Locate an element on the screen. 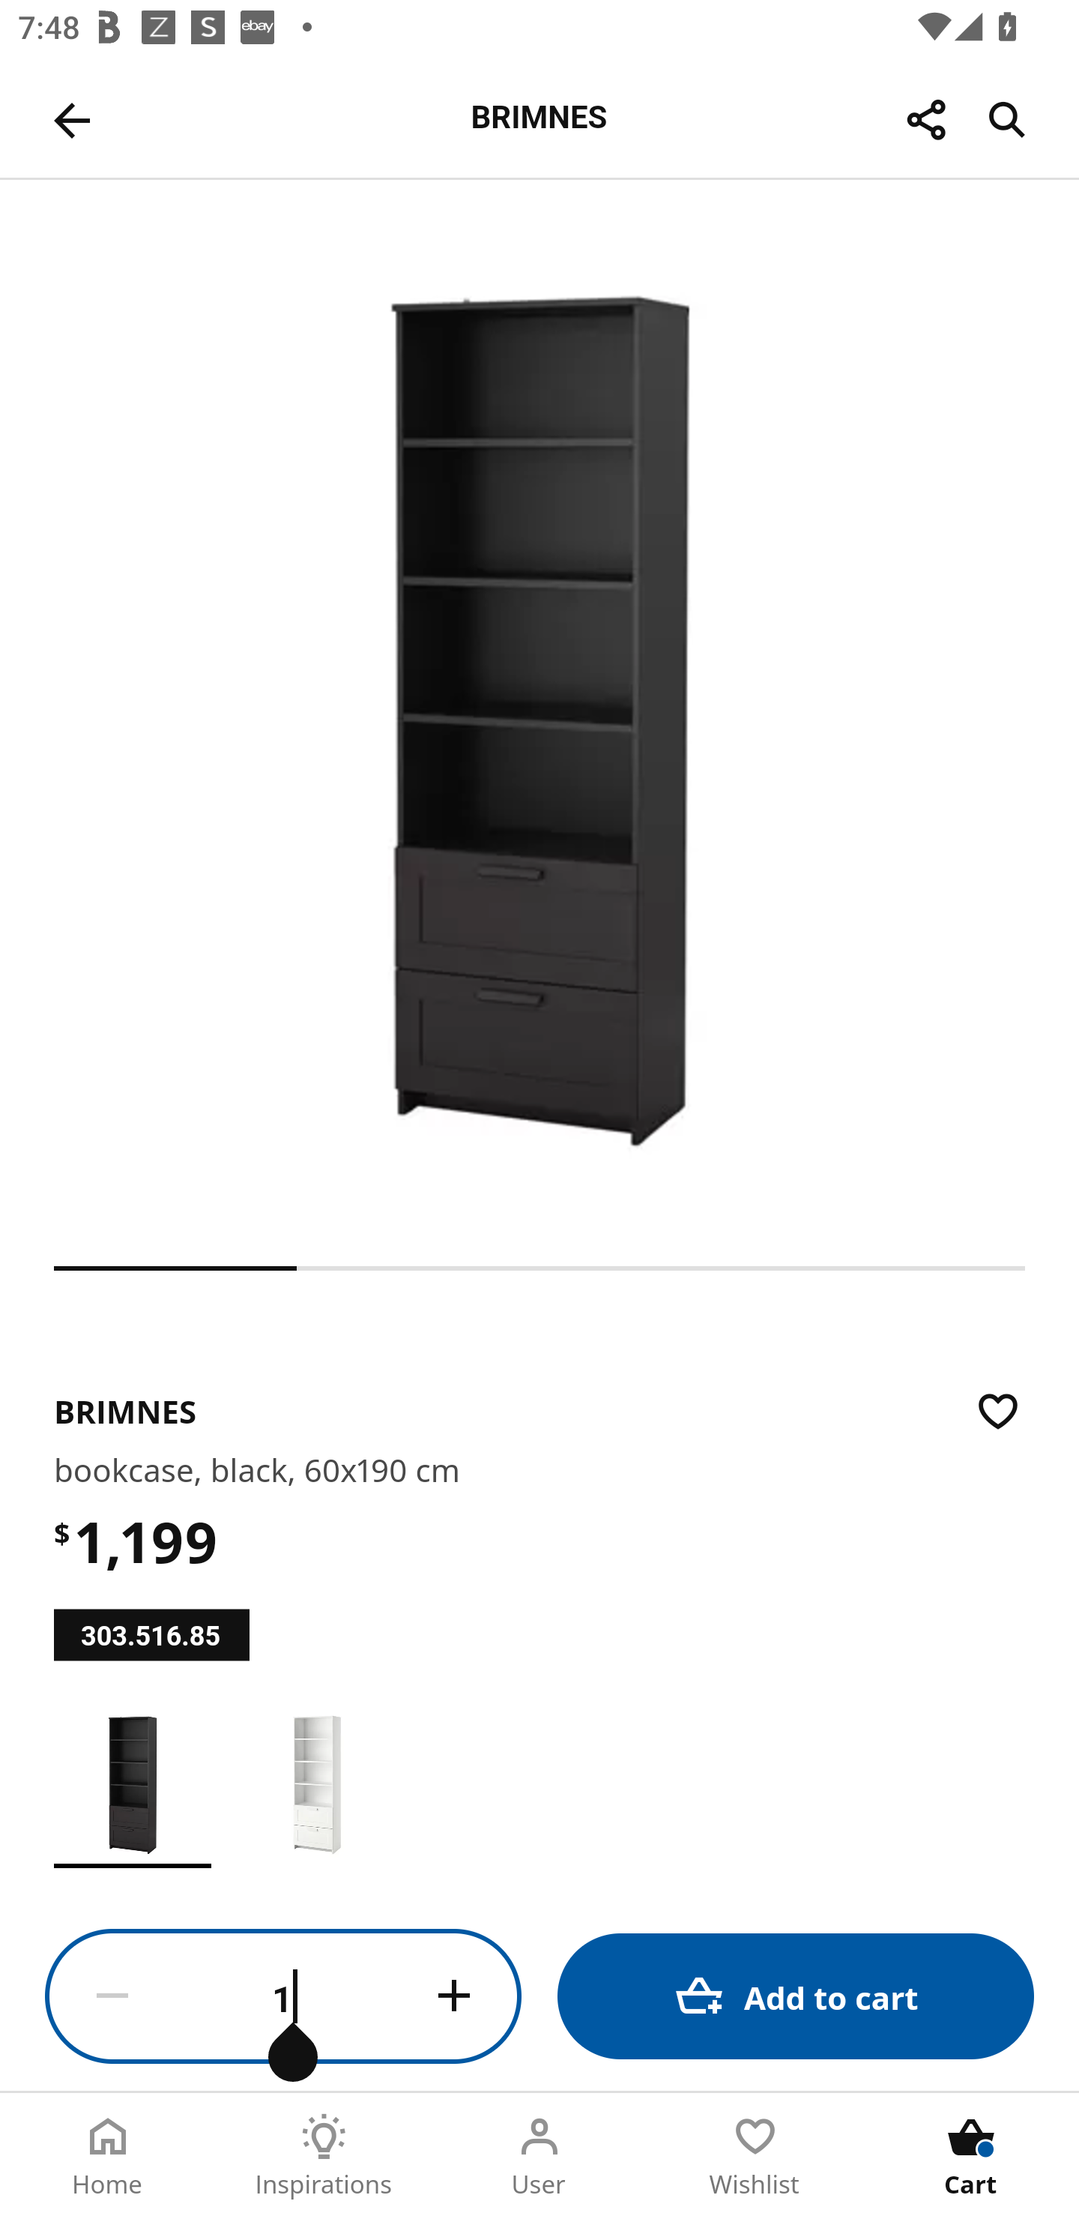  User
Tab 3 of 5 is located at coordinates (539, 2156).